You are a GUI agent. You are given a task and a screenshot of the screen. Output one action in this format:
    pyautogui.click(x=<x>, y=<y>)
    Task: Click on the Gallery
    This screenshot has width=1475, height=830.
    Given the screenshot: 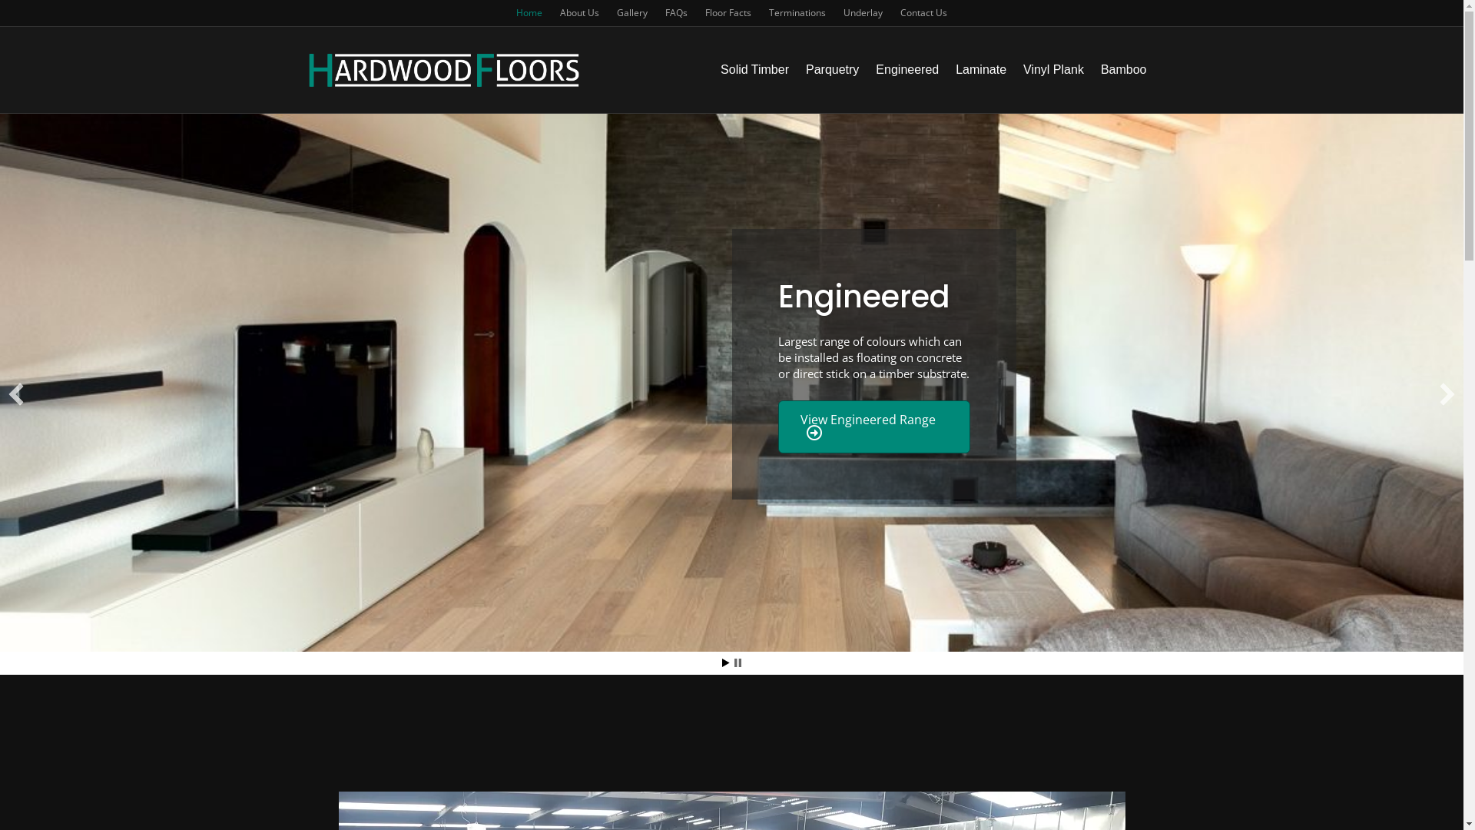 What is the action you would take?
    pyautogui.click(x=632, y=13)
    